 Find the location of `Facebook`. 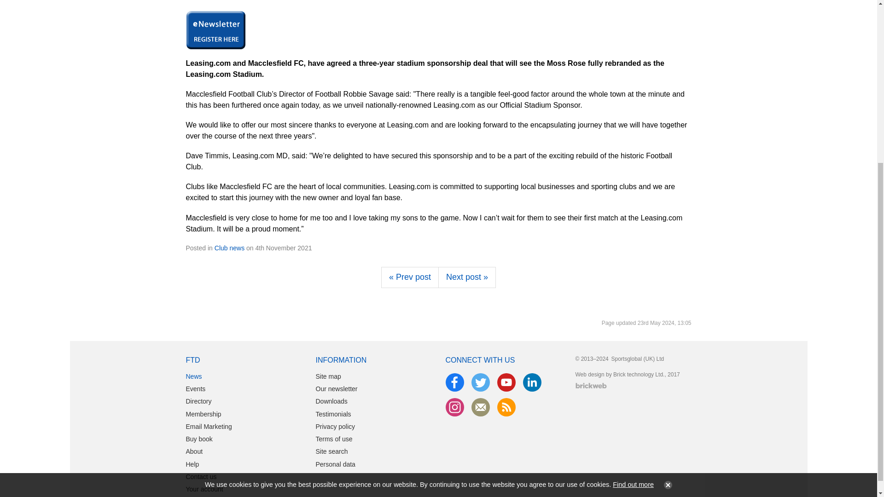

Facebook is located at coordinates (455, 382).